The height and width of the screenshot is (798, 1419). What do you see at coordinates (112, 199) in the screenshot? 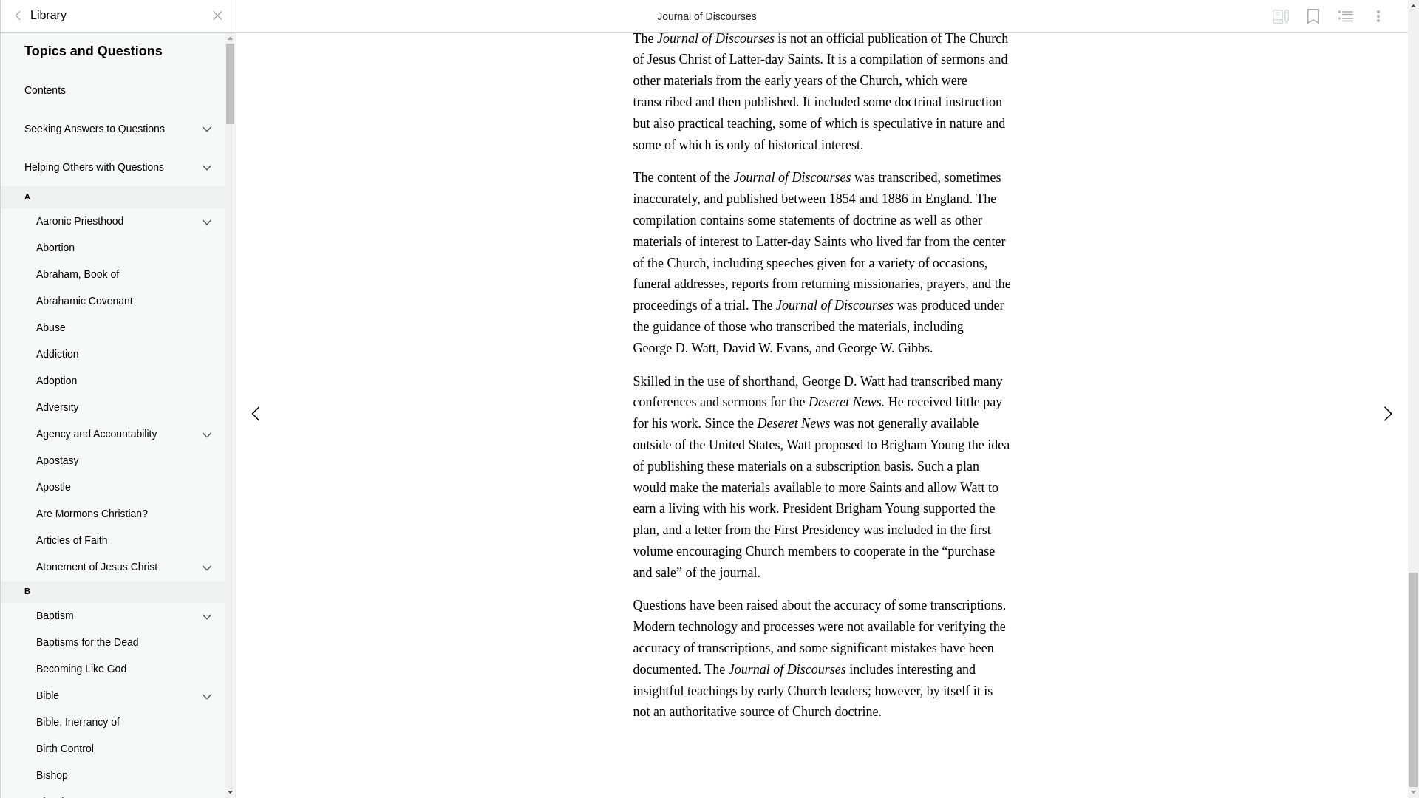
I see `Becoming Like God` at bounding box center [112, 199].